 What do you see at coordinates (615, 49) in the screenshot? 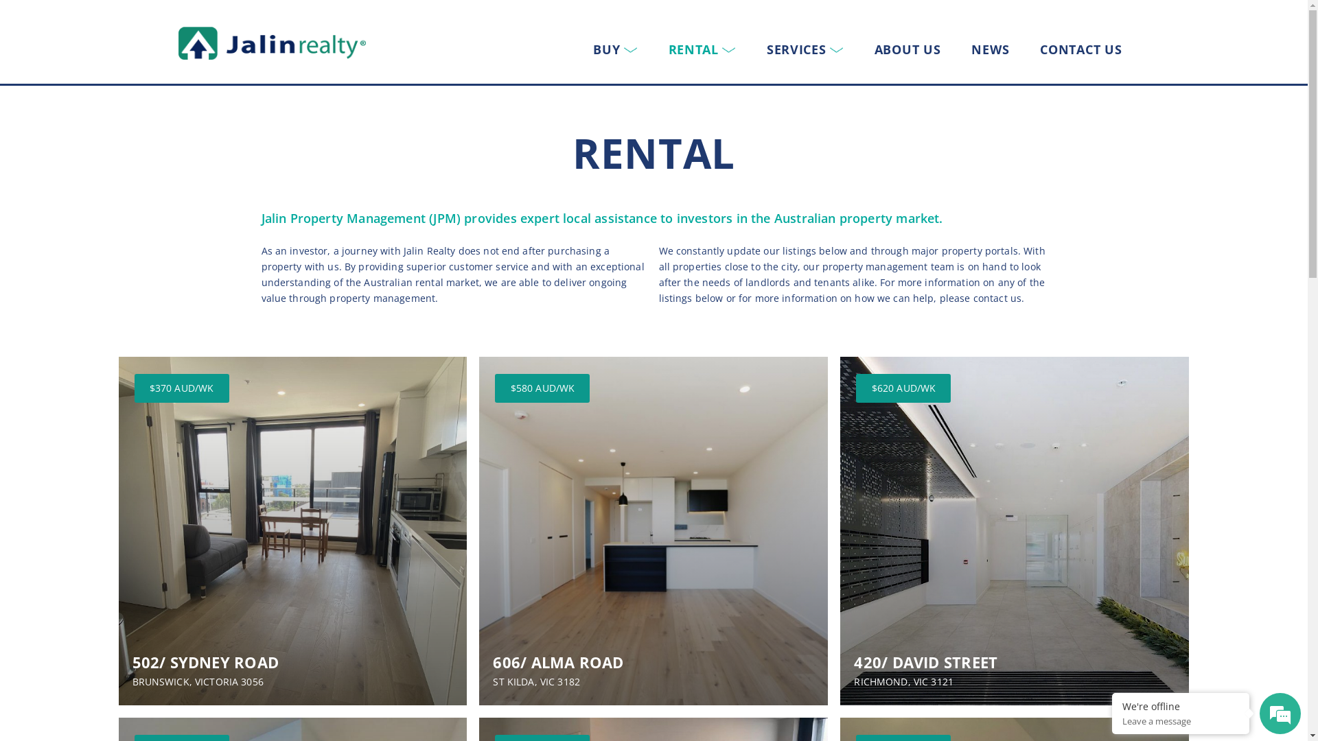
I see `BUY` at bounding box center [615, 49].